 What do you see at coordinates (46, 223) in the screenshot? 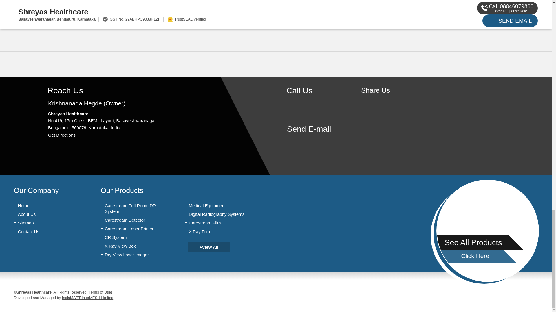
I see `Sitemap` at bounding box center [46, 223].